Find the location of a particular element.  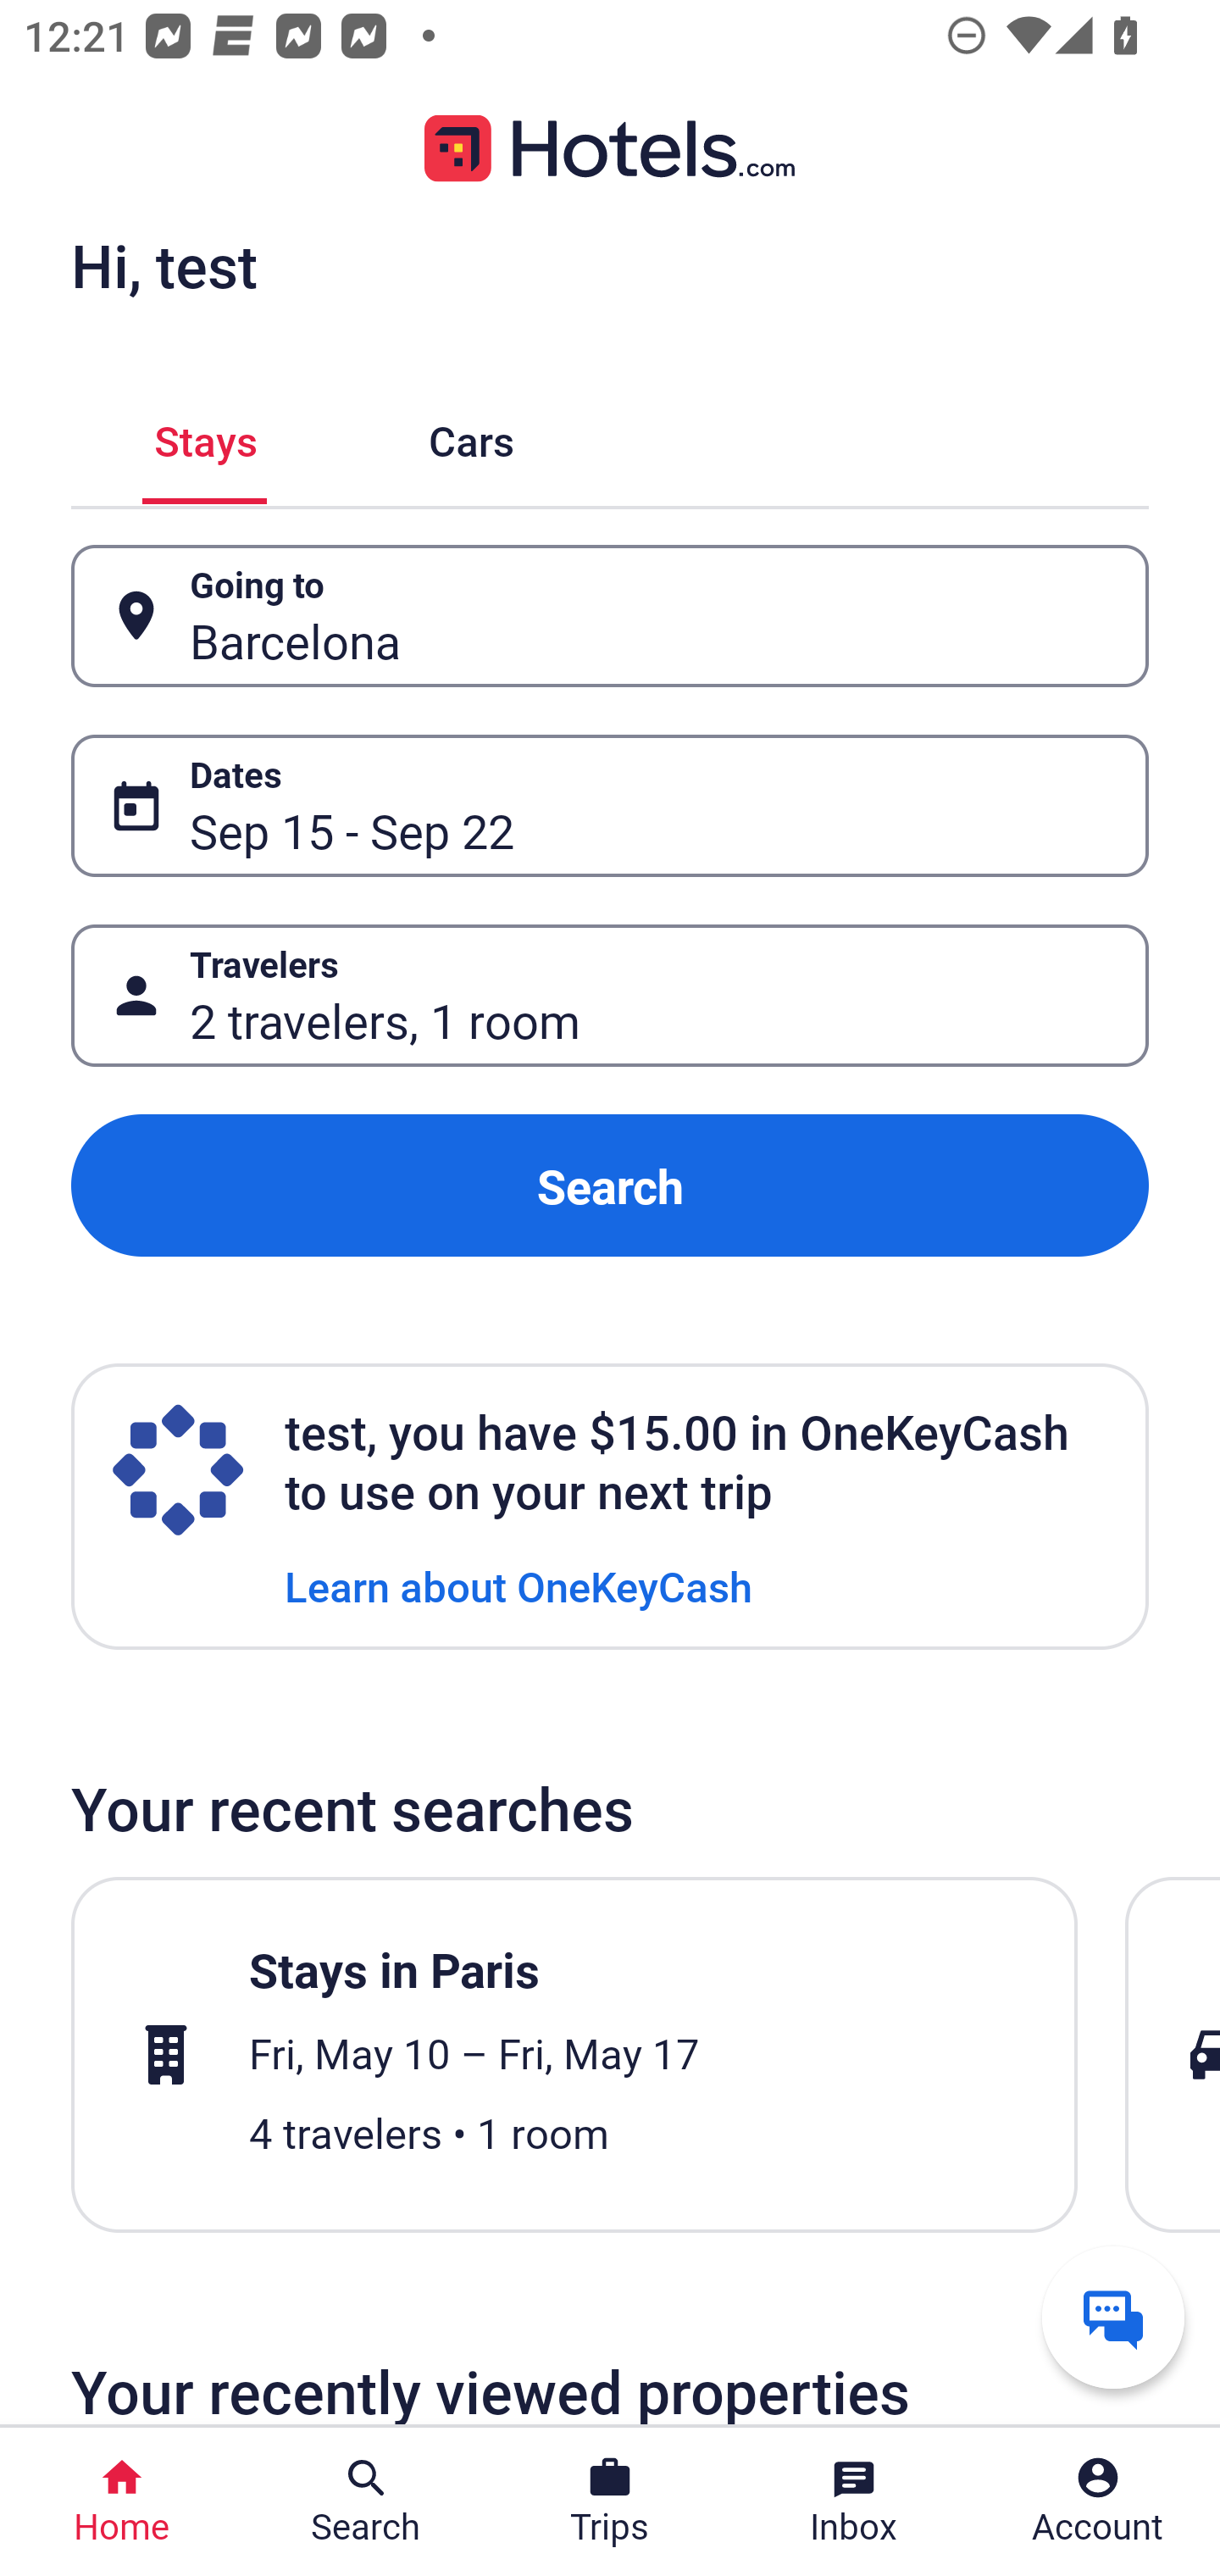

Cars is located at coordinates (471, 436).